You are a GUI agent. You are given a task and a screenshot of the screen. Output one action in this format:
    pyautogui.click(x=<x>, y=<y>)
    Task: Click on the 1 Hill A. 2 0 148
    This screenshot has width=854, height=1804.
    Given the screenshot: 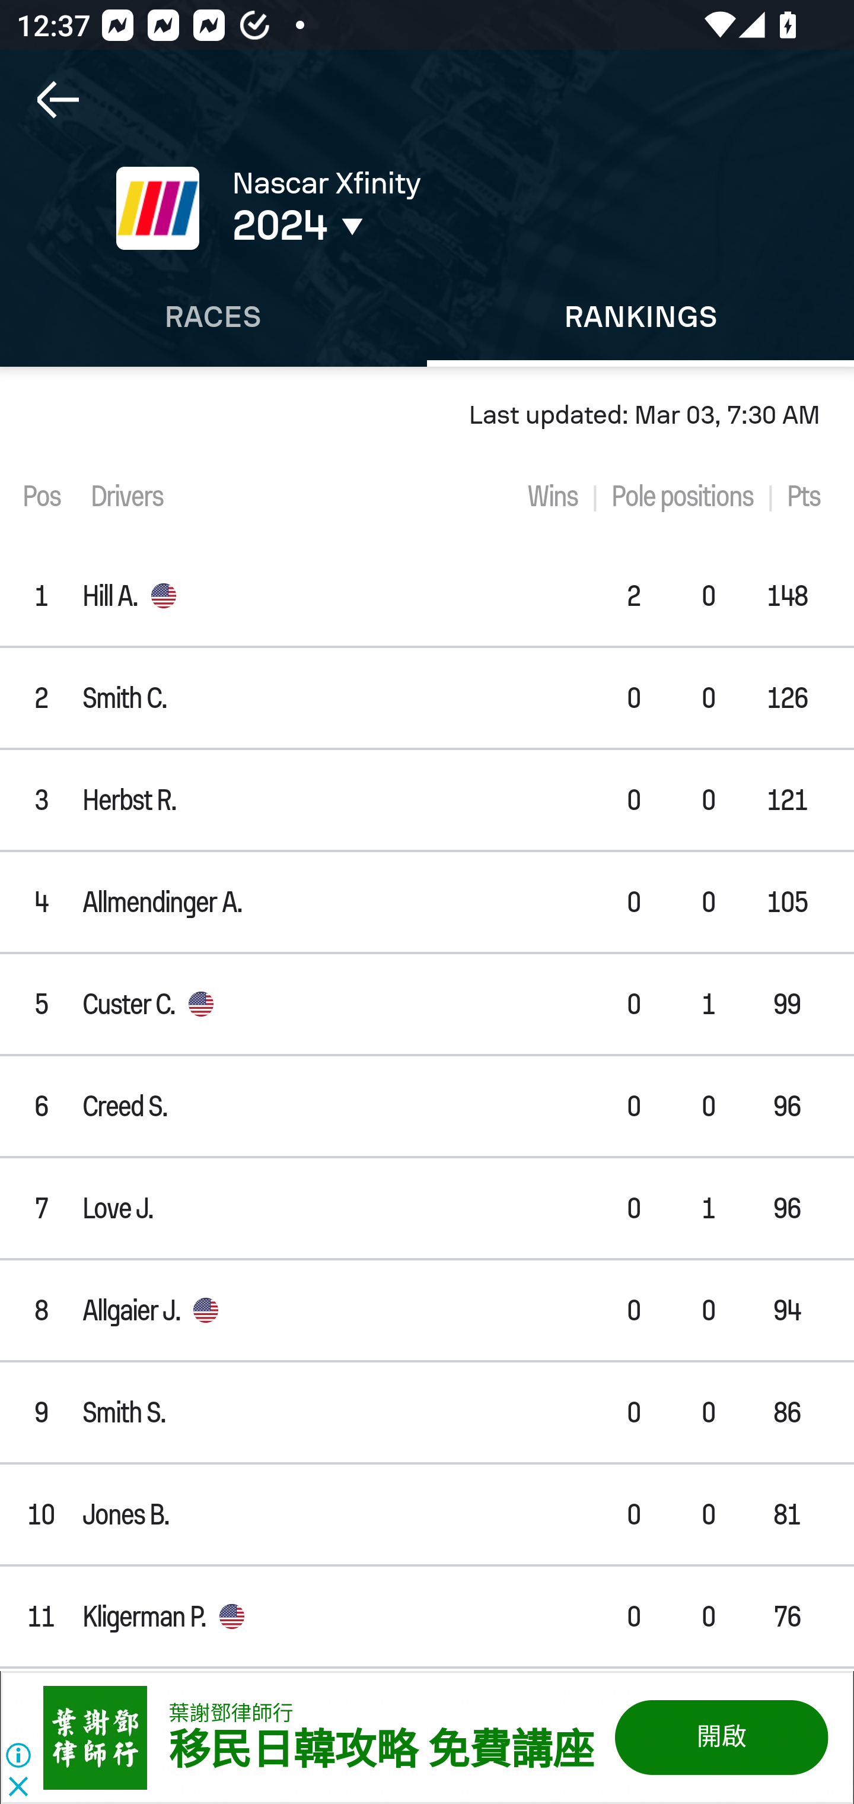 What is the action you would take?
    pyautogui.click(x=427, y=596)
    